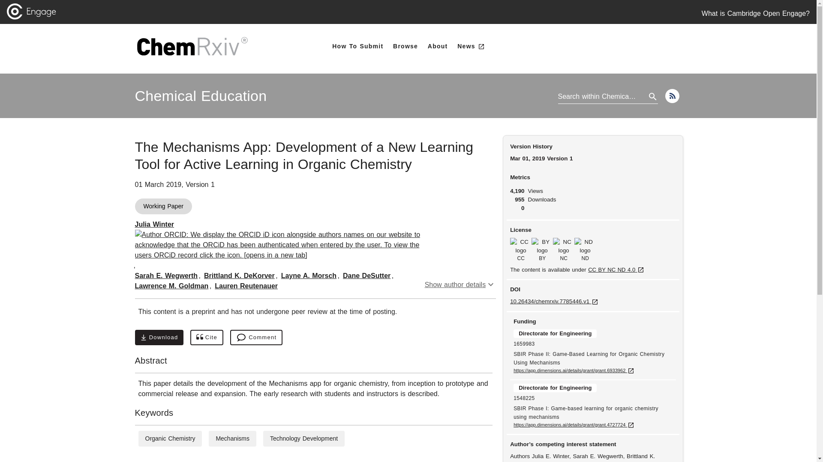  I want to click on Sarah E. Wegwerth, so click(166, 275).